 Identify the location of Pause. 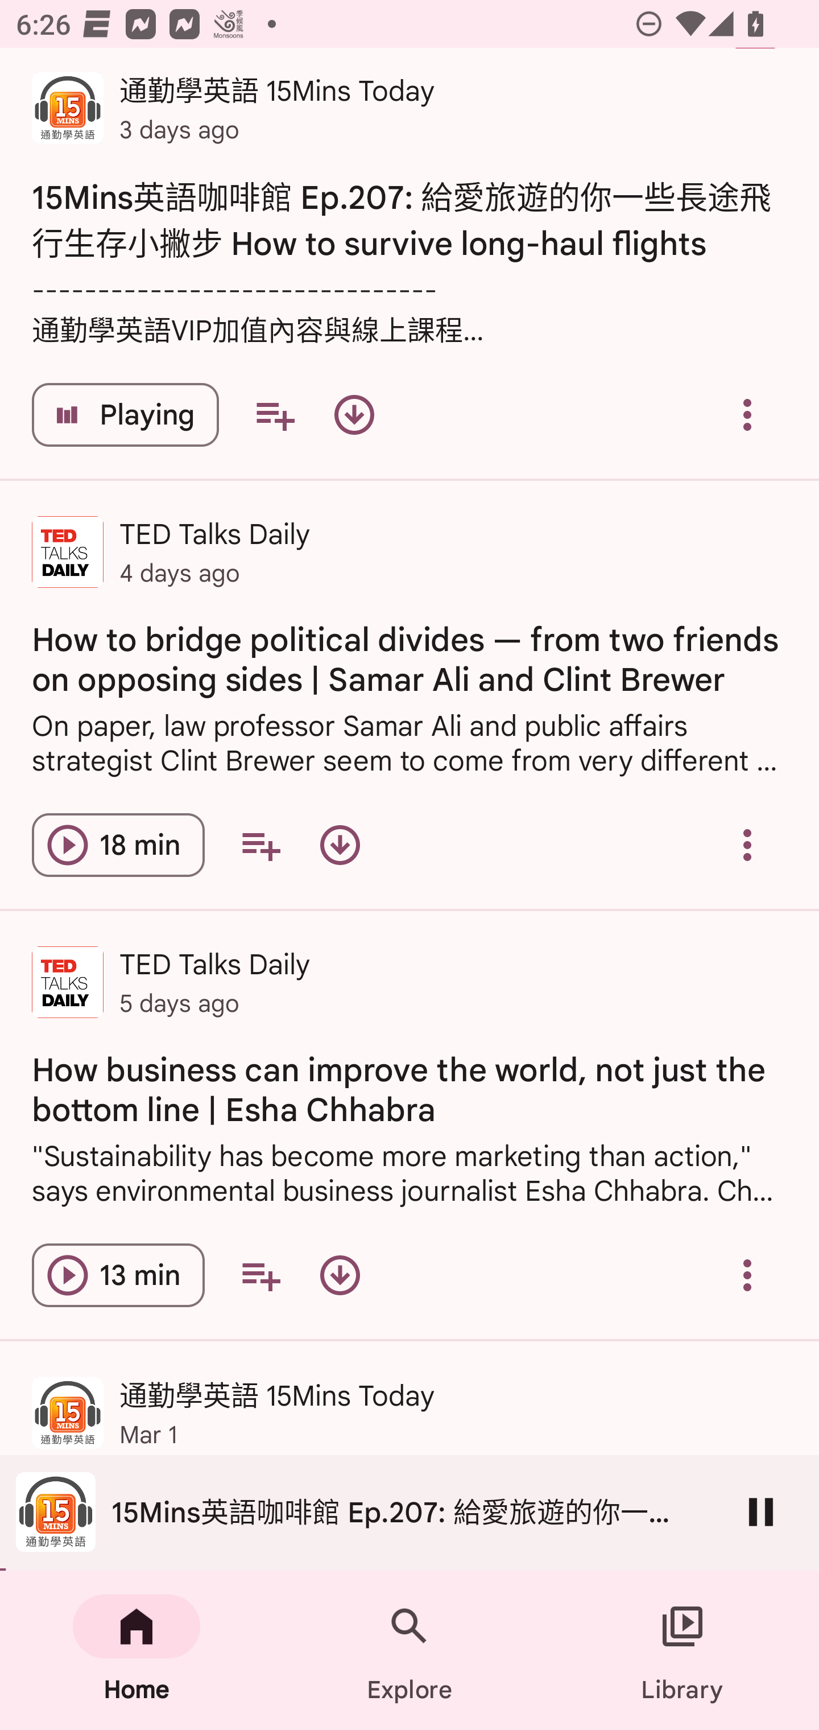
(761, 1511).